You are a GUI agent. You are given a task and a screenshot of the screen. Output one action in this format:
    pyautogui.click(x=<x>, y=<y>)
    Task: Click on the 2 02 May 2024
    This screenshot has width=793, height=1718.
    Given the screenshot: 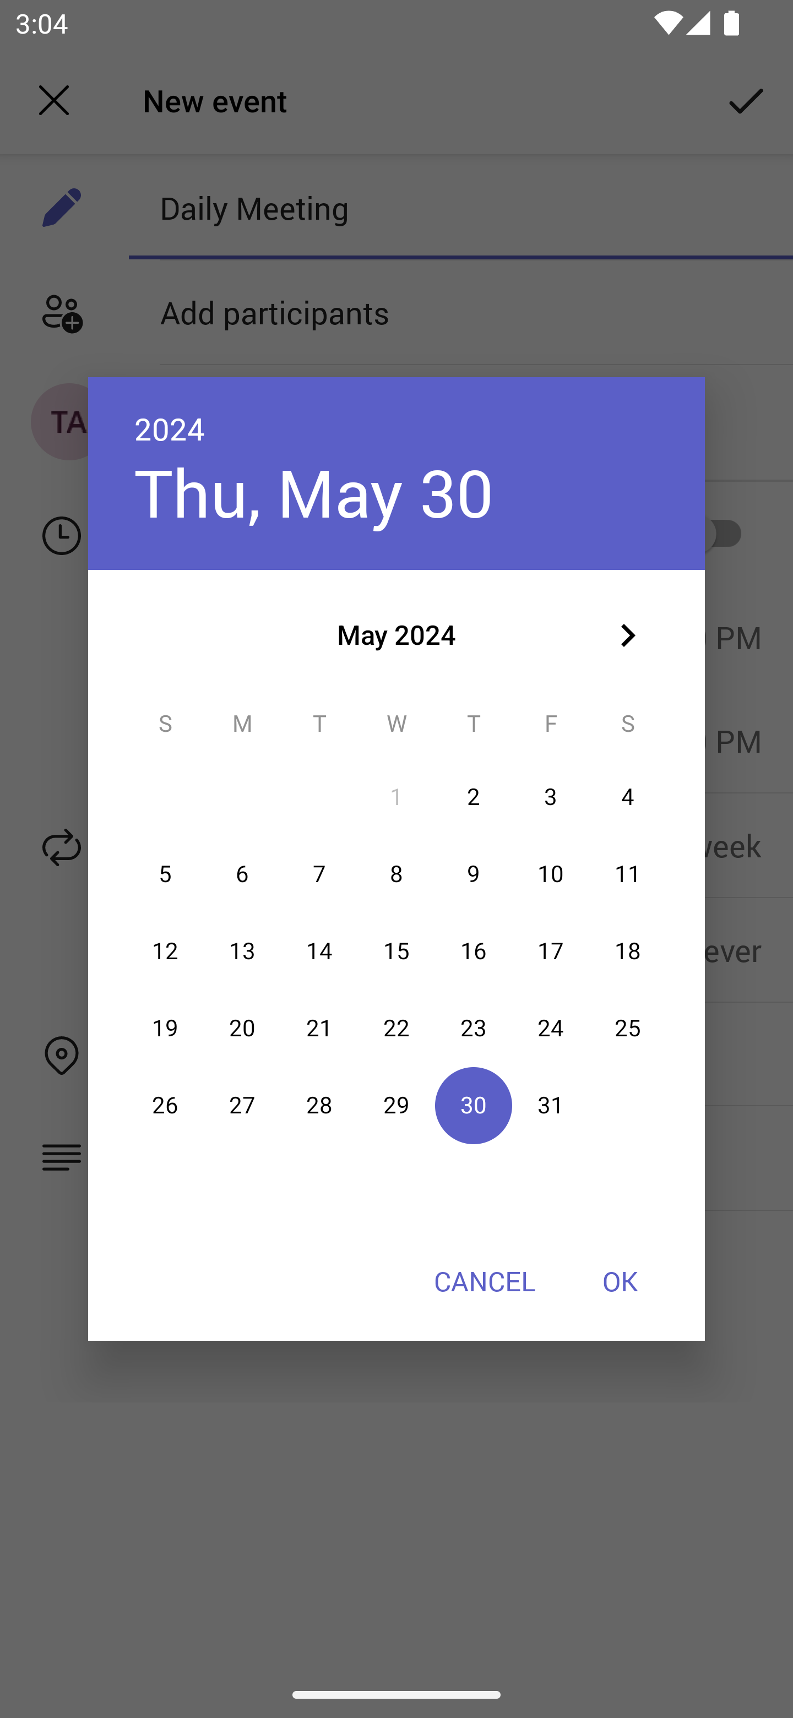 What is the action you would take?
    pyautogui.click(x=474, y=798)
    